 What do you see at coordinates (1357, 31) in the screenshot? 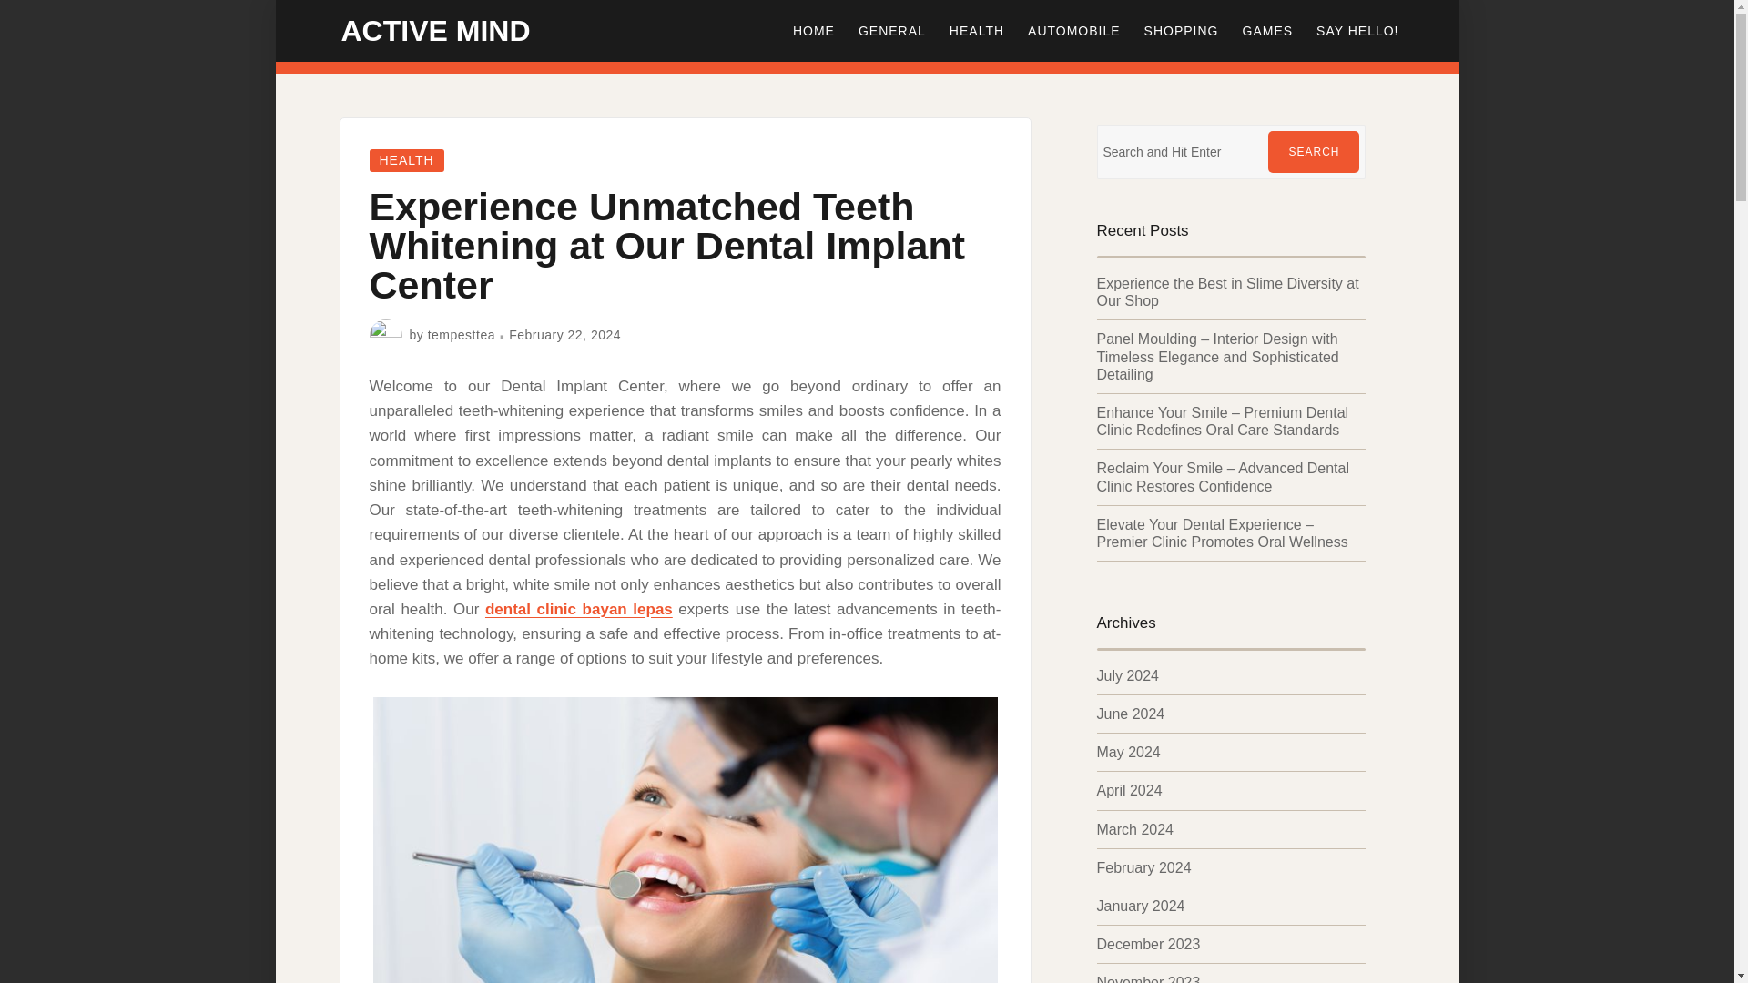
I see `SAY HELLO!` at bounding box center [1357, 31].